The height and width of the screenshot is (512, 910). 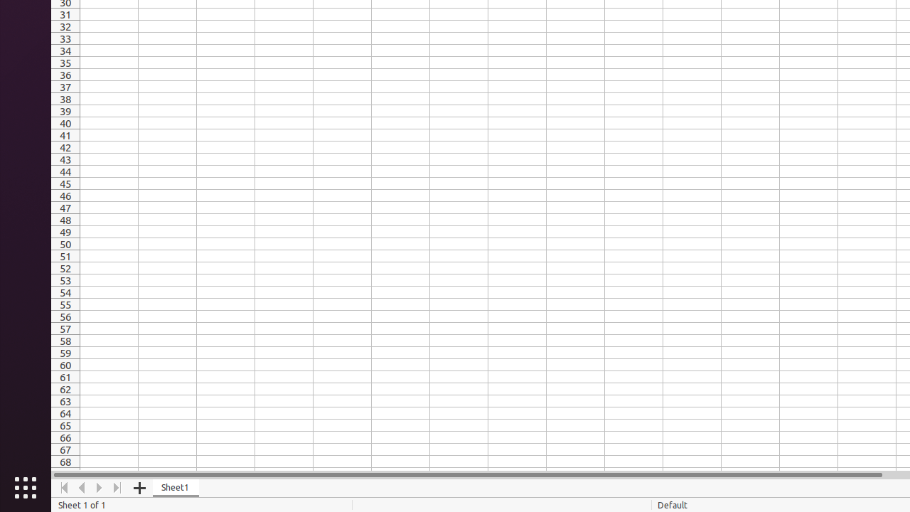 I want to click on Move Right, so click(x=100, y=488).